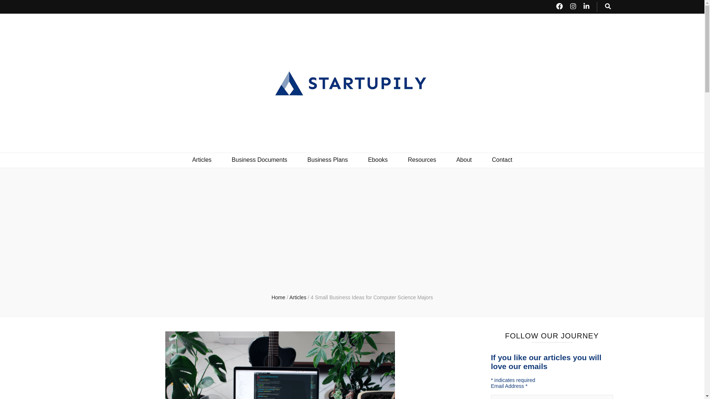 Image resolution: width=710 pixels, height=399 pixels. What do you see at coordinates (298, 297) in the screenshot?
I see `Articles` at bounding box center [298, 297].